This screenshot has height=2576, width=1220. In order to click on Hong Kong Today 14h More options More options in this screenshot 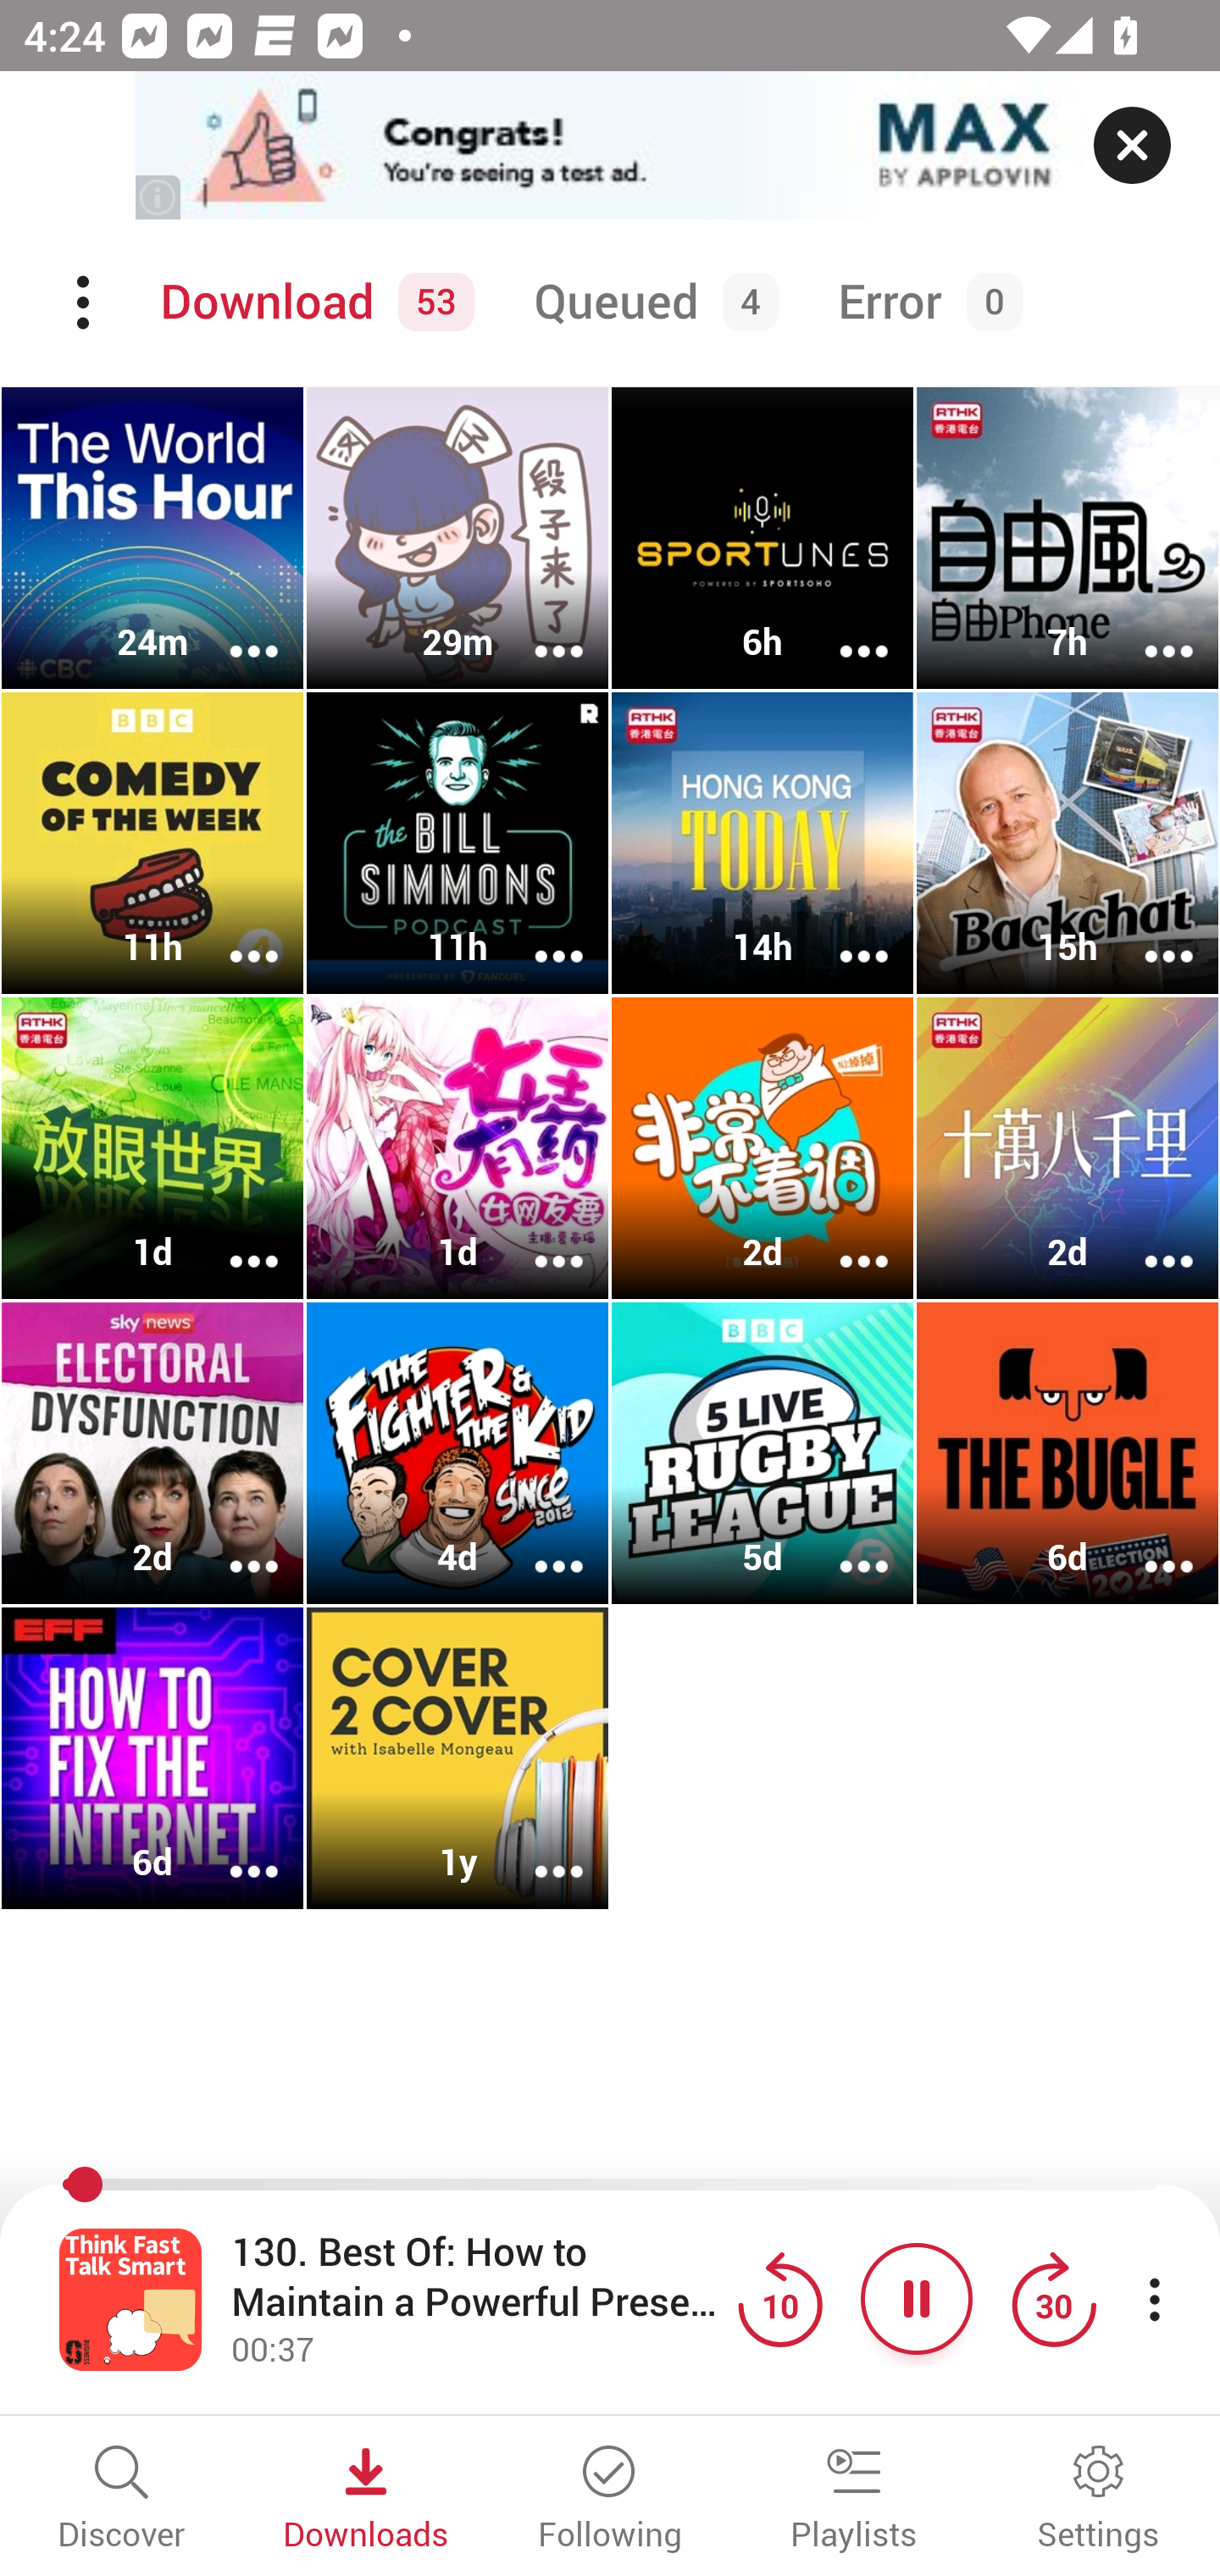, I will do `click(762, 843)`.